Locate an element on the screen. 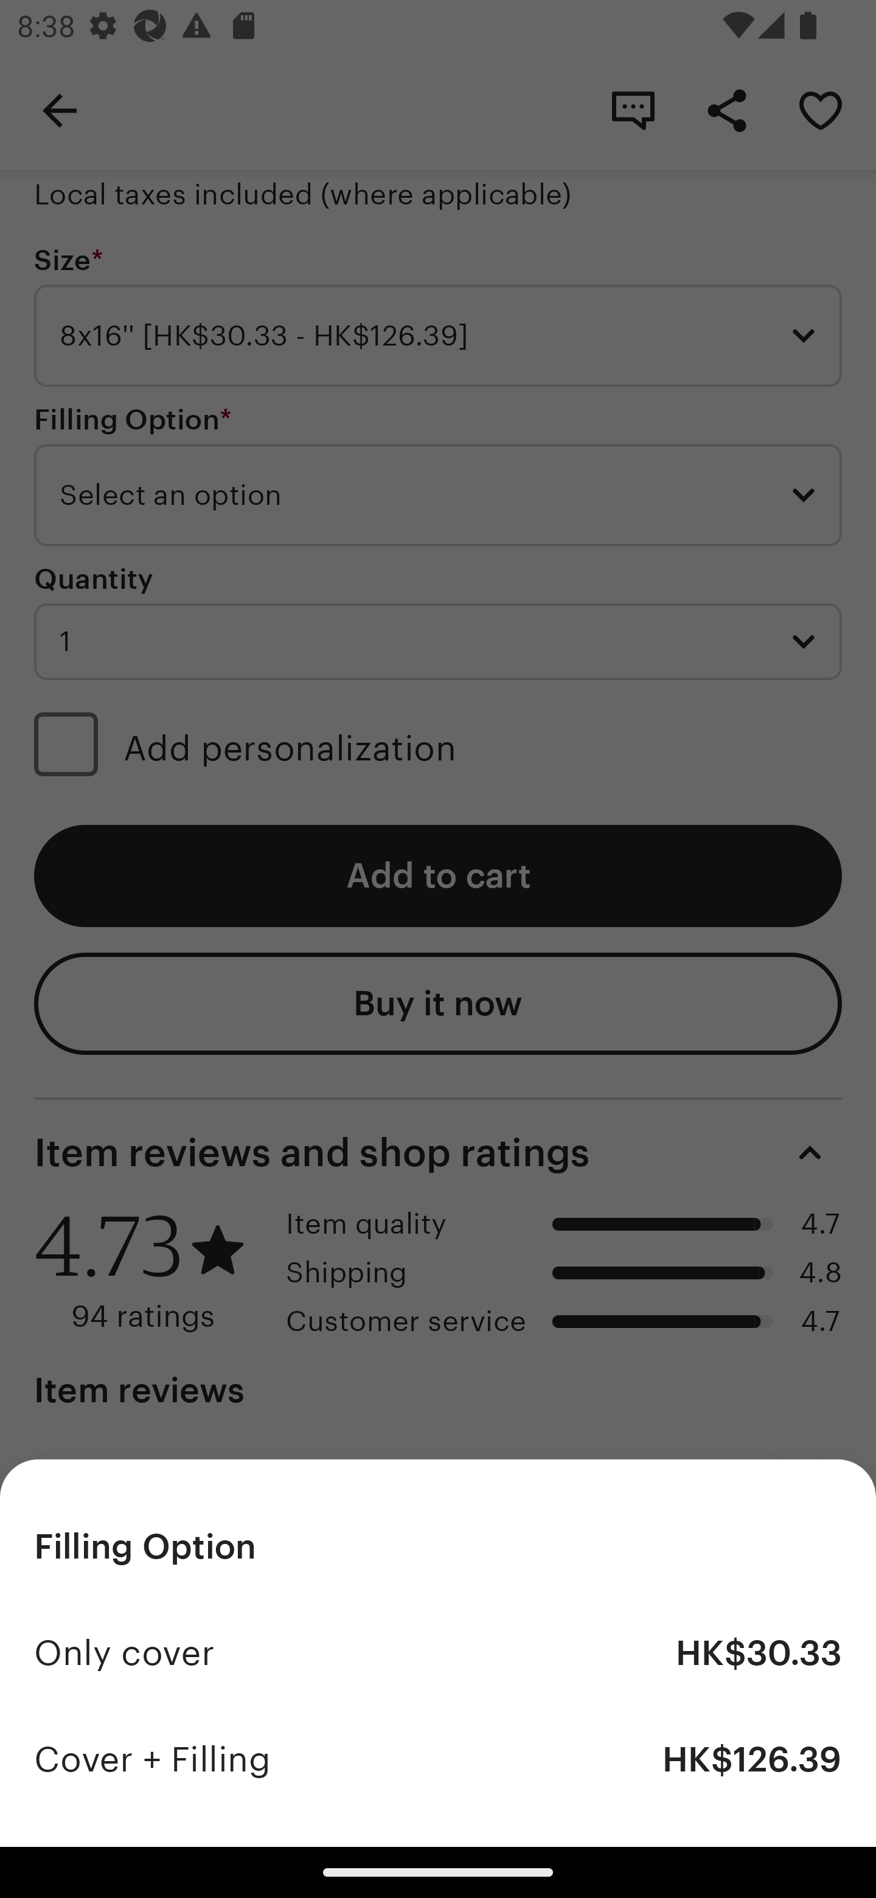 This screenshot has height=1898, width=876. Only cover HK$30.33 is located at coordinates (438, 1653).